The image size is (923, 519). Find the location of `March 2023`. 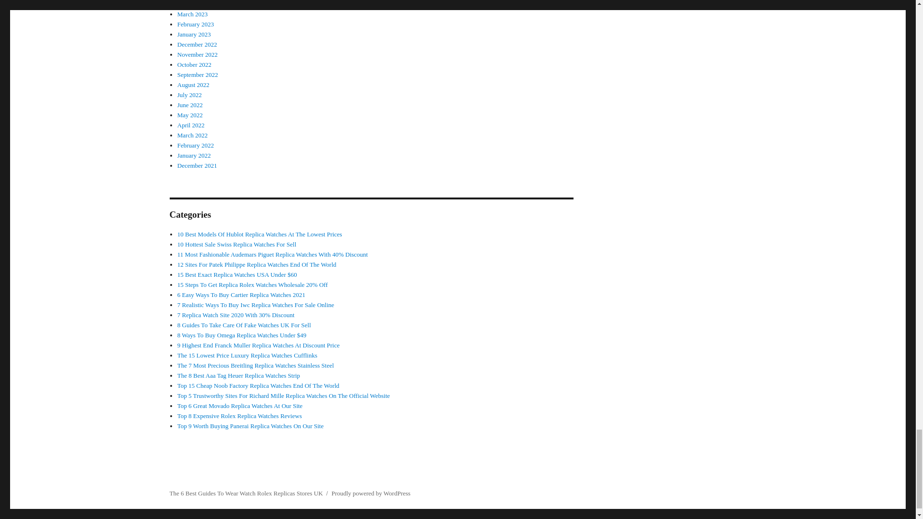

March 2023 is located at coordinates (192, 13).